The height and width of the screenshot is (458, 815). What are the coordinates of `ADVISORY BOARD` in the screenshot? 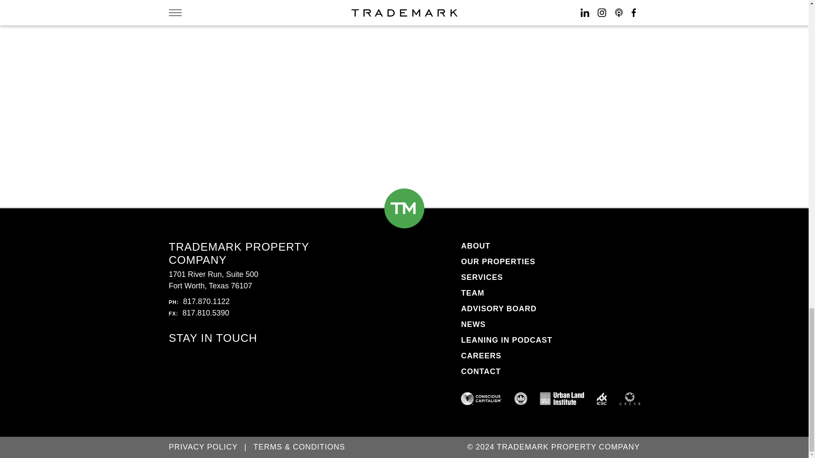 It's located at (498, 309).